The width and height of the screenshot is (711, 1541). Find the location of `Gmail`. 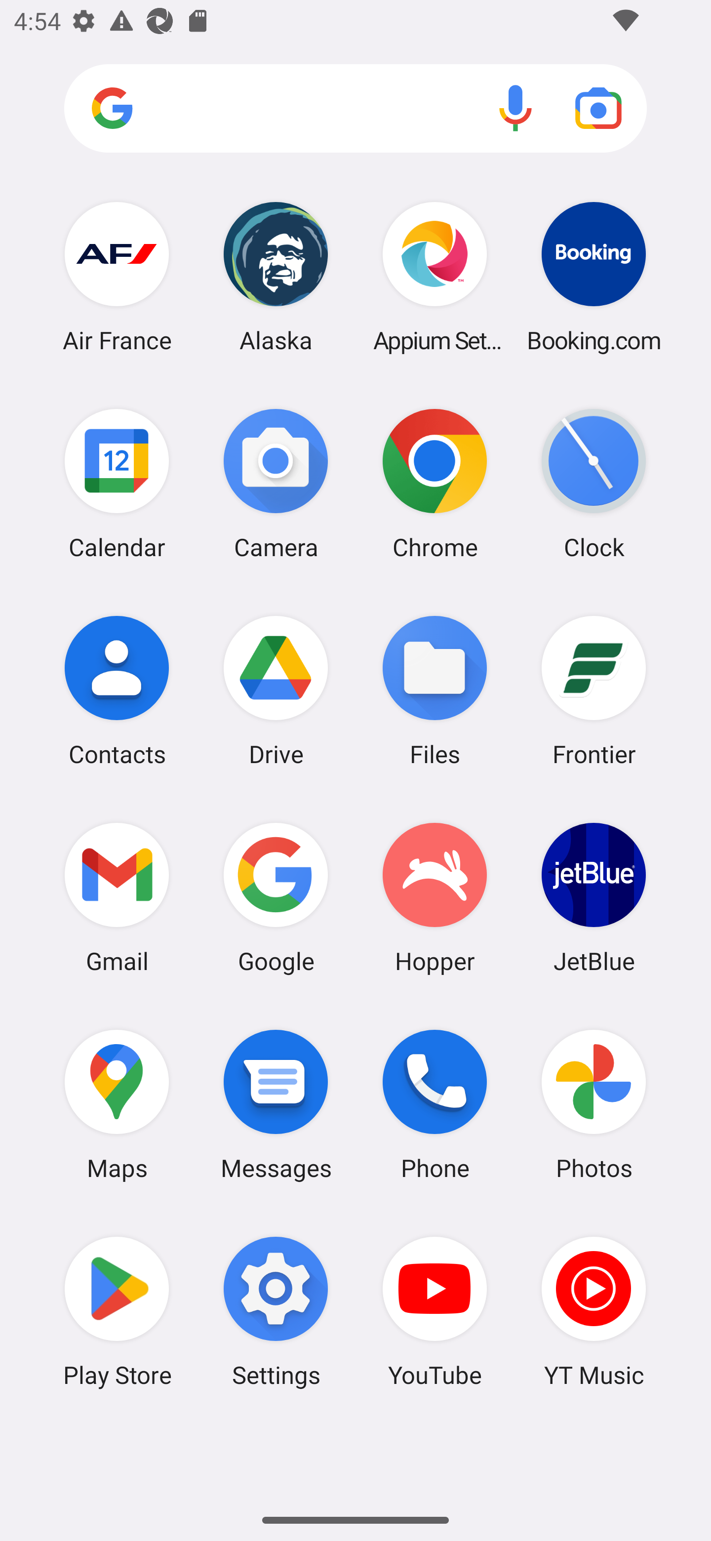

Gmail is located at coordinates (117, 897).